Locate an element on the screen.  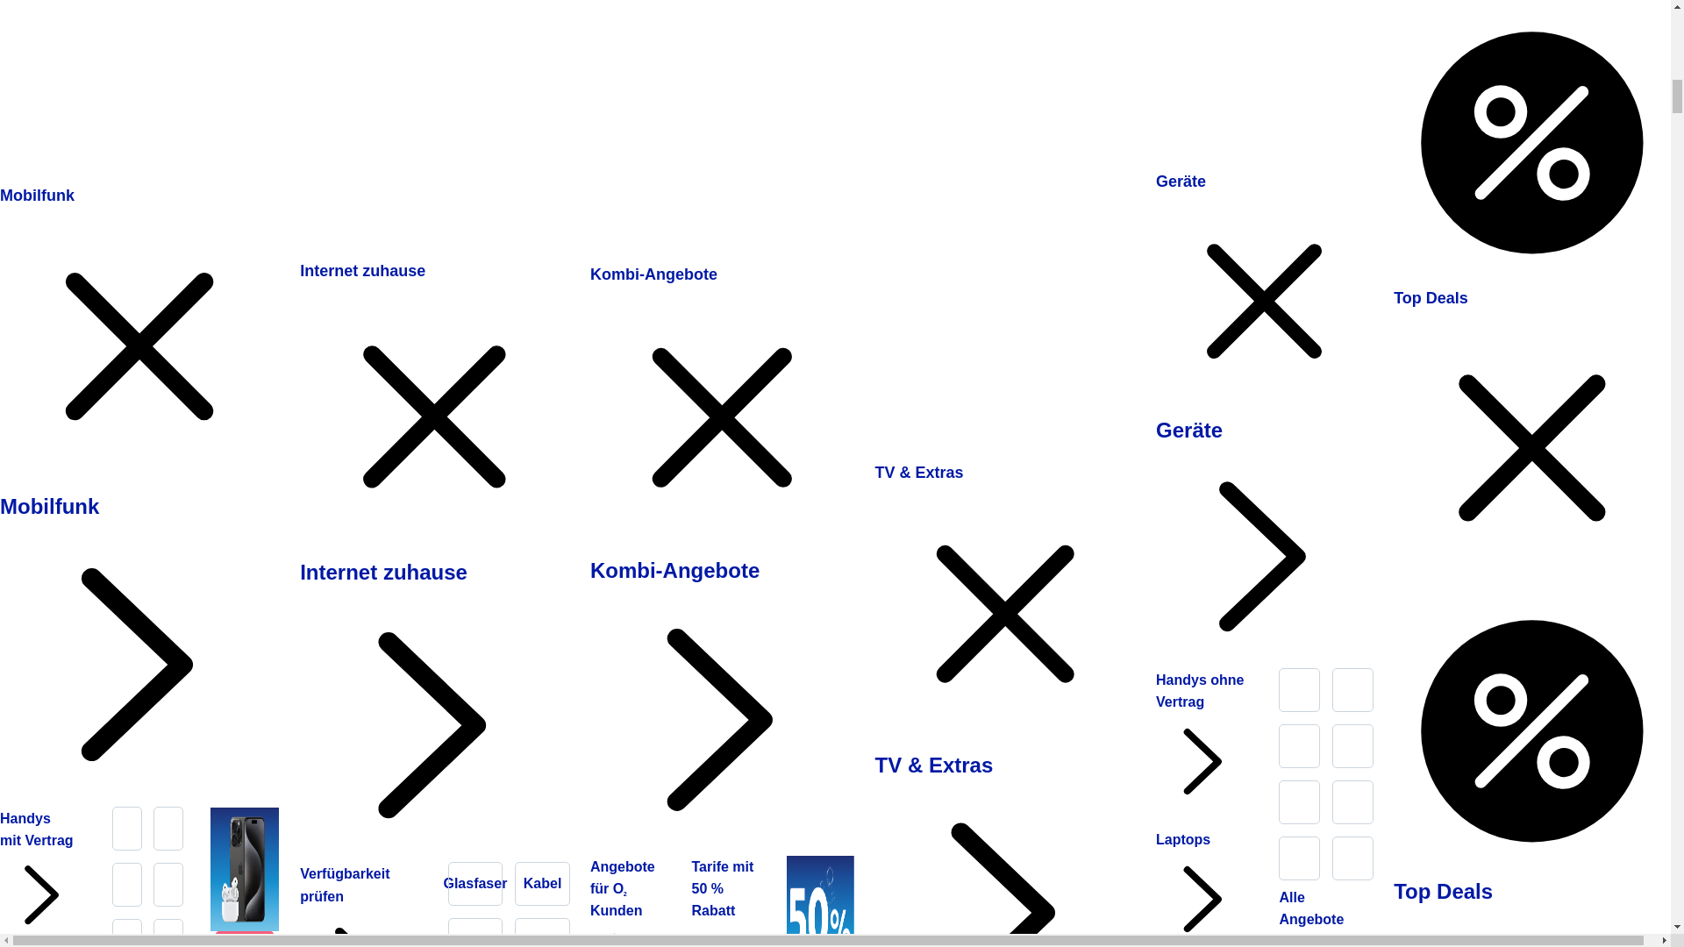
DSL is located at coordinates (475, 933).